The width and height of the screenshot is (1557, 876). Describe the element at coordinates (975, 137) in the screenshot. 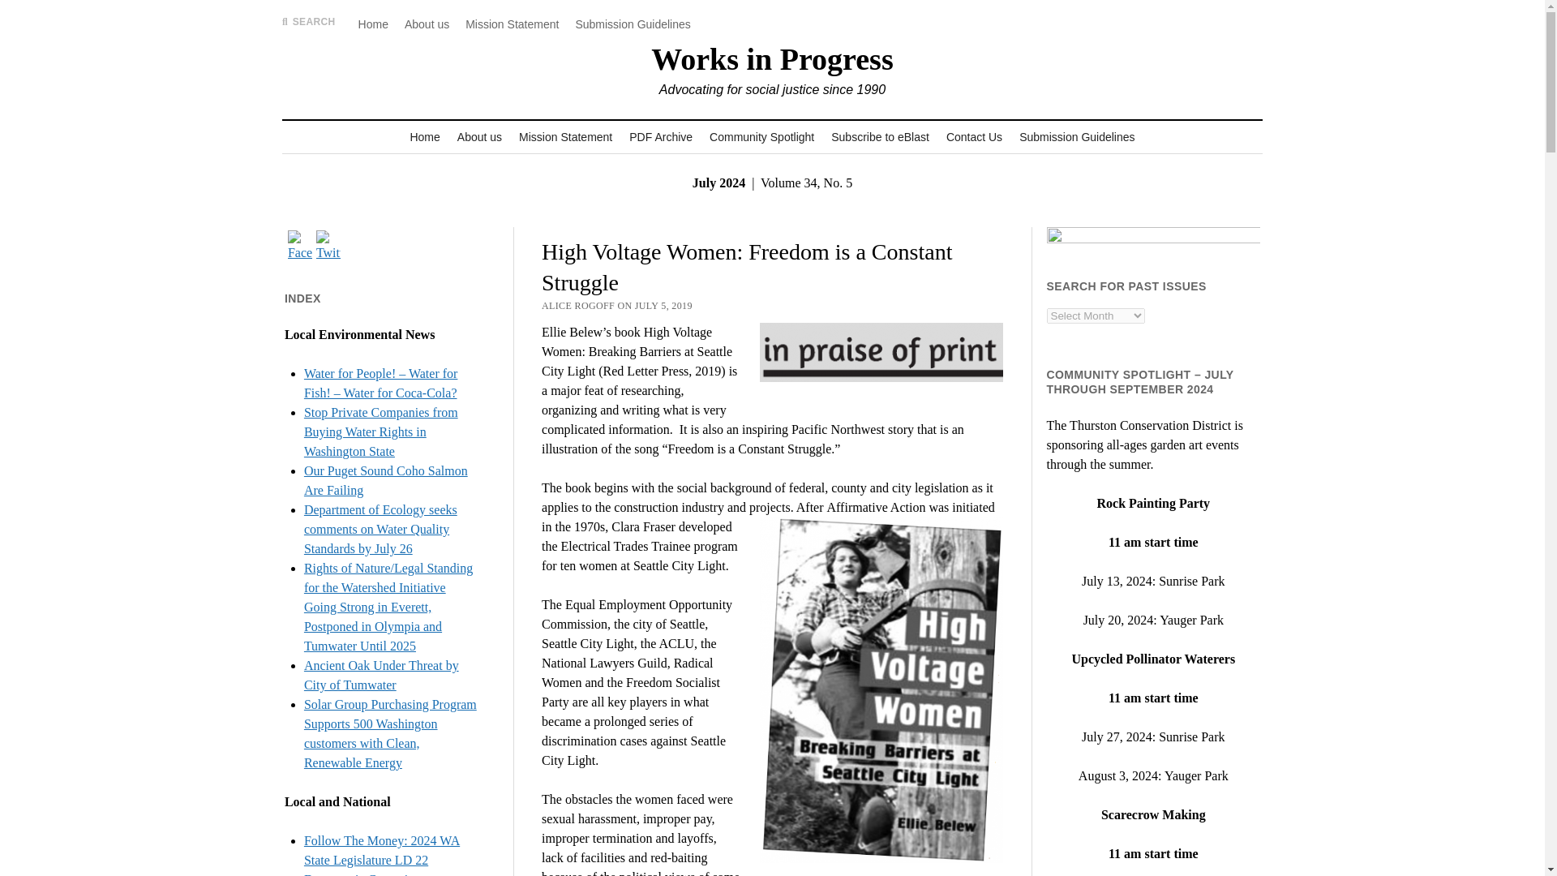

I see `Contact Us` at that location.